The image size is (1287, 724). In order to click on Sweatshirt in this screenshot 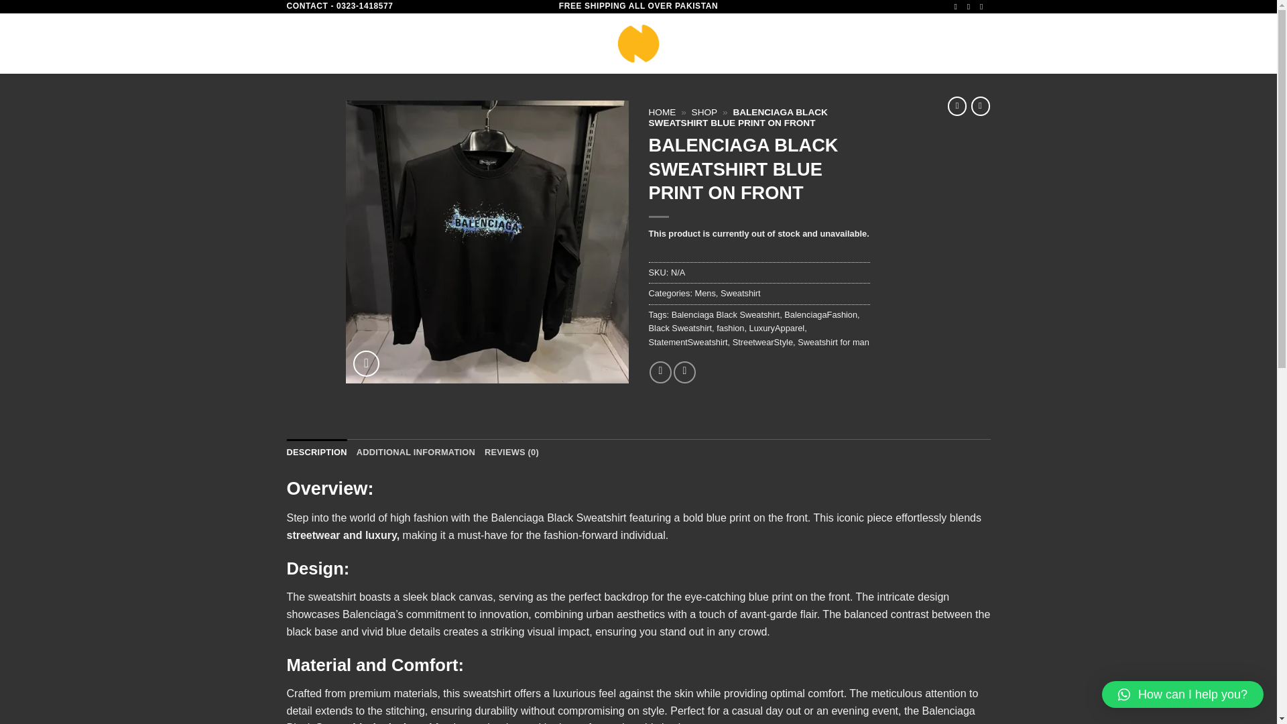, I will do `click(740, 292)`.